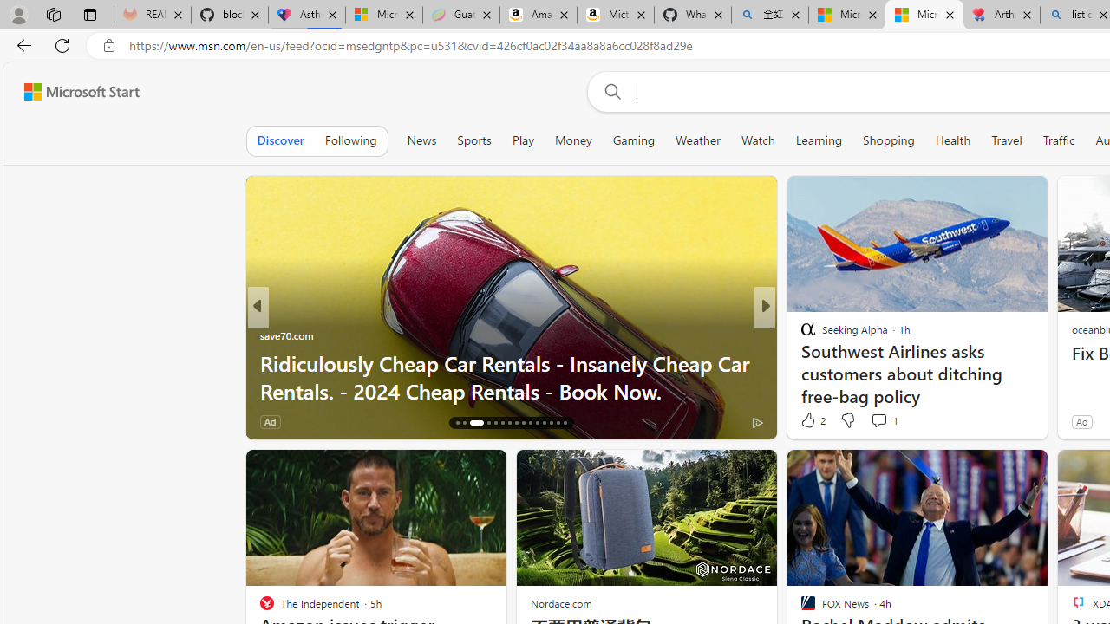 The image size is (1110, 624). I want to click on Sports, so click(473, 140).